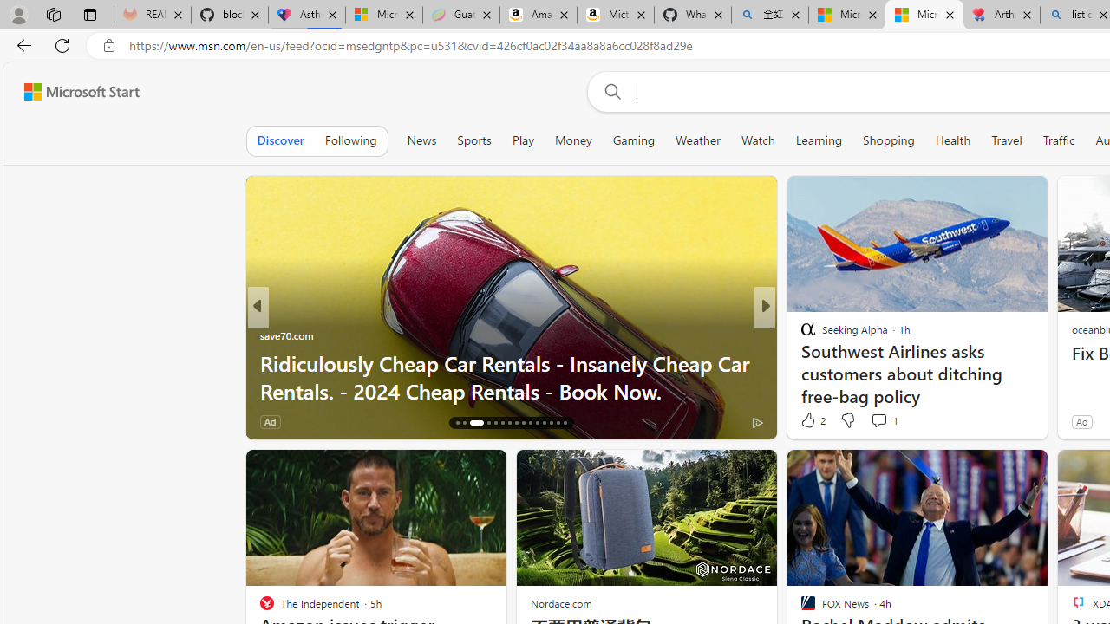 The image size is (1110, 624). I want to click on Sports, so click(473, 140).